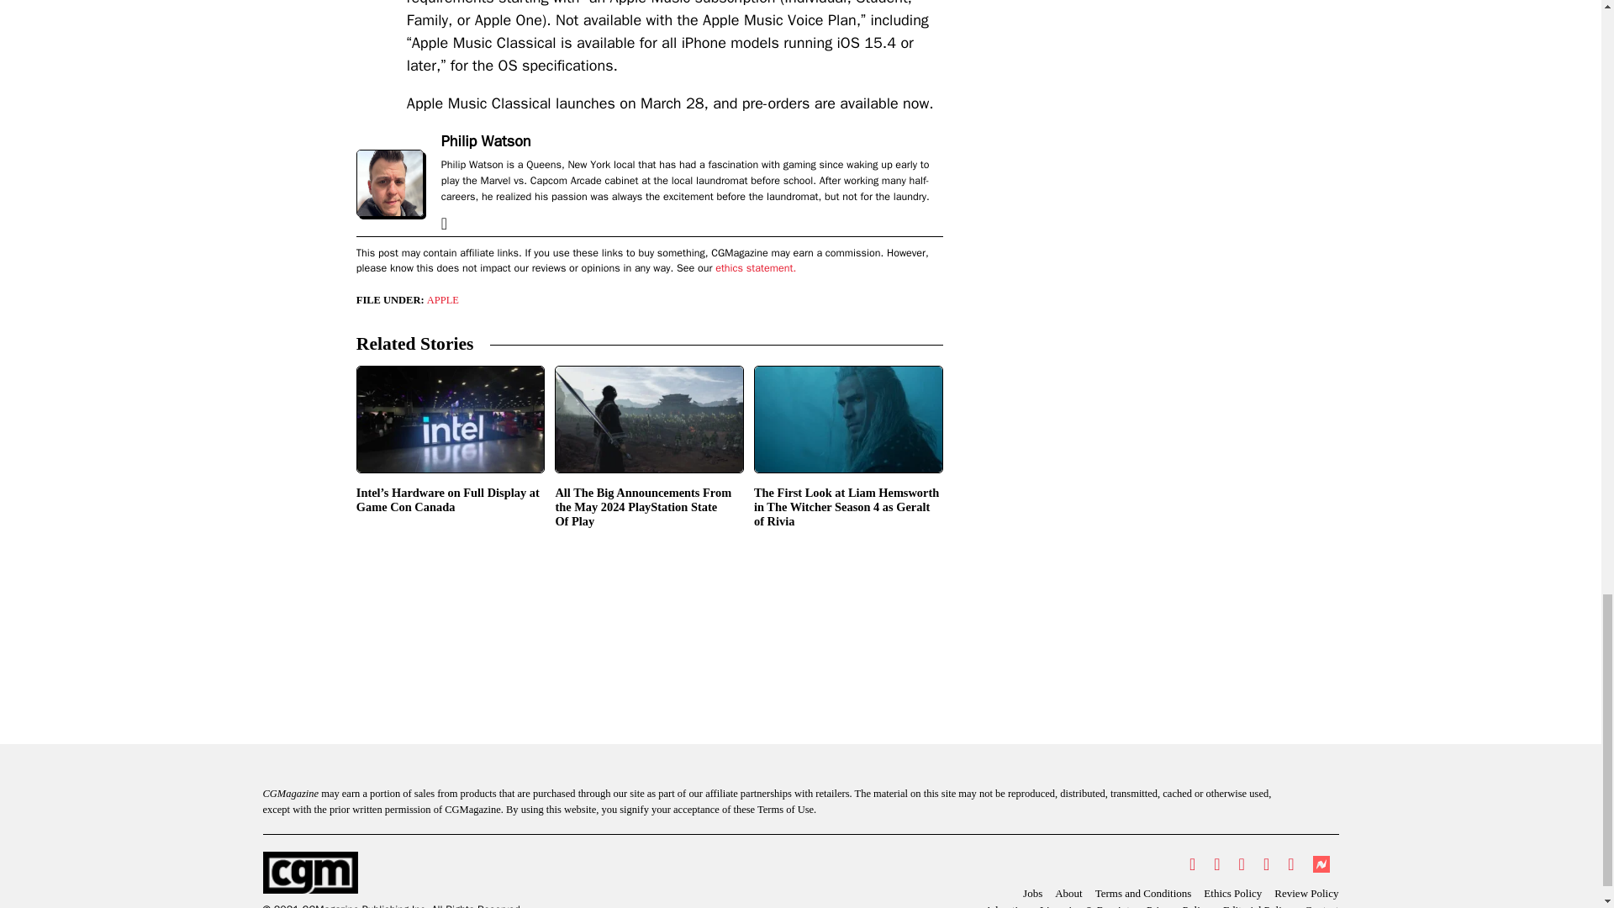 This screenshot has width=1614, height=908. I want to click on YouTube Page, so click(1266, 864).